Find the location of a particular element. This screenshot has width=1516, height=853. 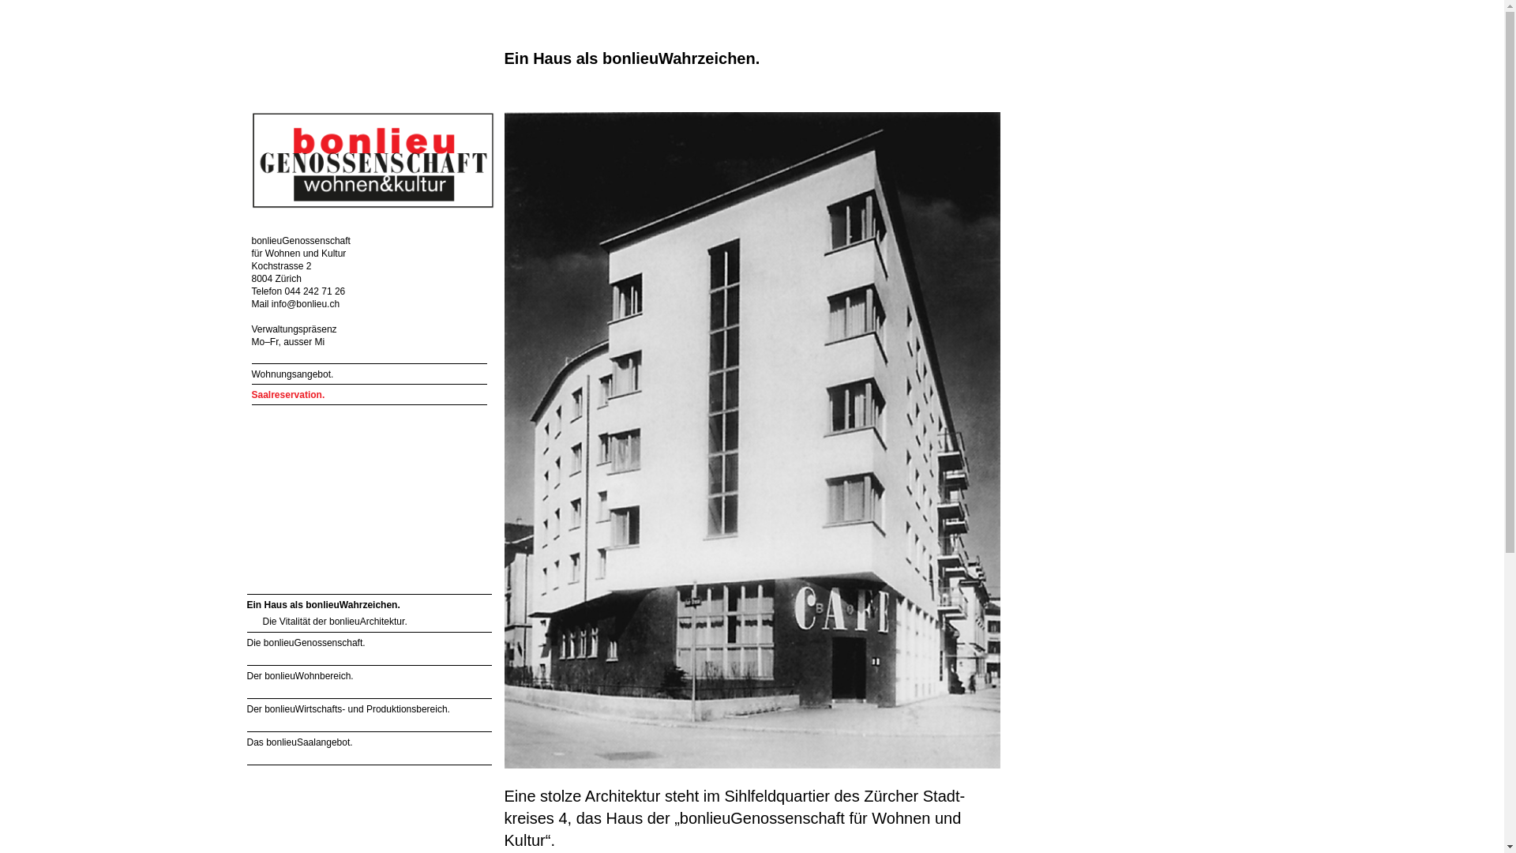

Ein Haus als bonlieuWahrzeichen. is located at coordinates (369, 605).